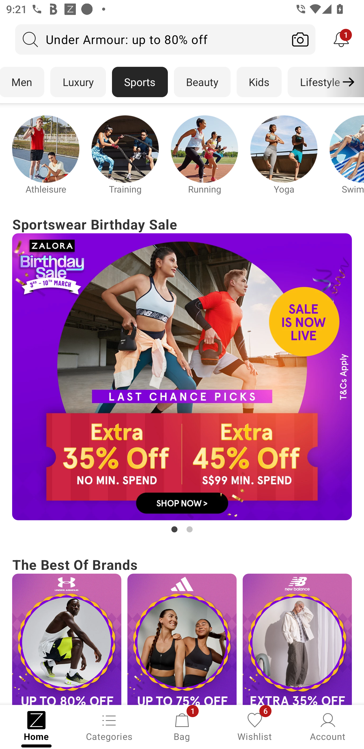  Describe the element at coordinates (182, 377) in the screenshot. I see `Campaign banner` at that location.